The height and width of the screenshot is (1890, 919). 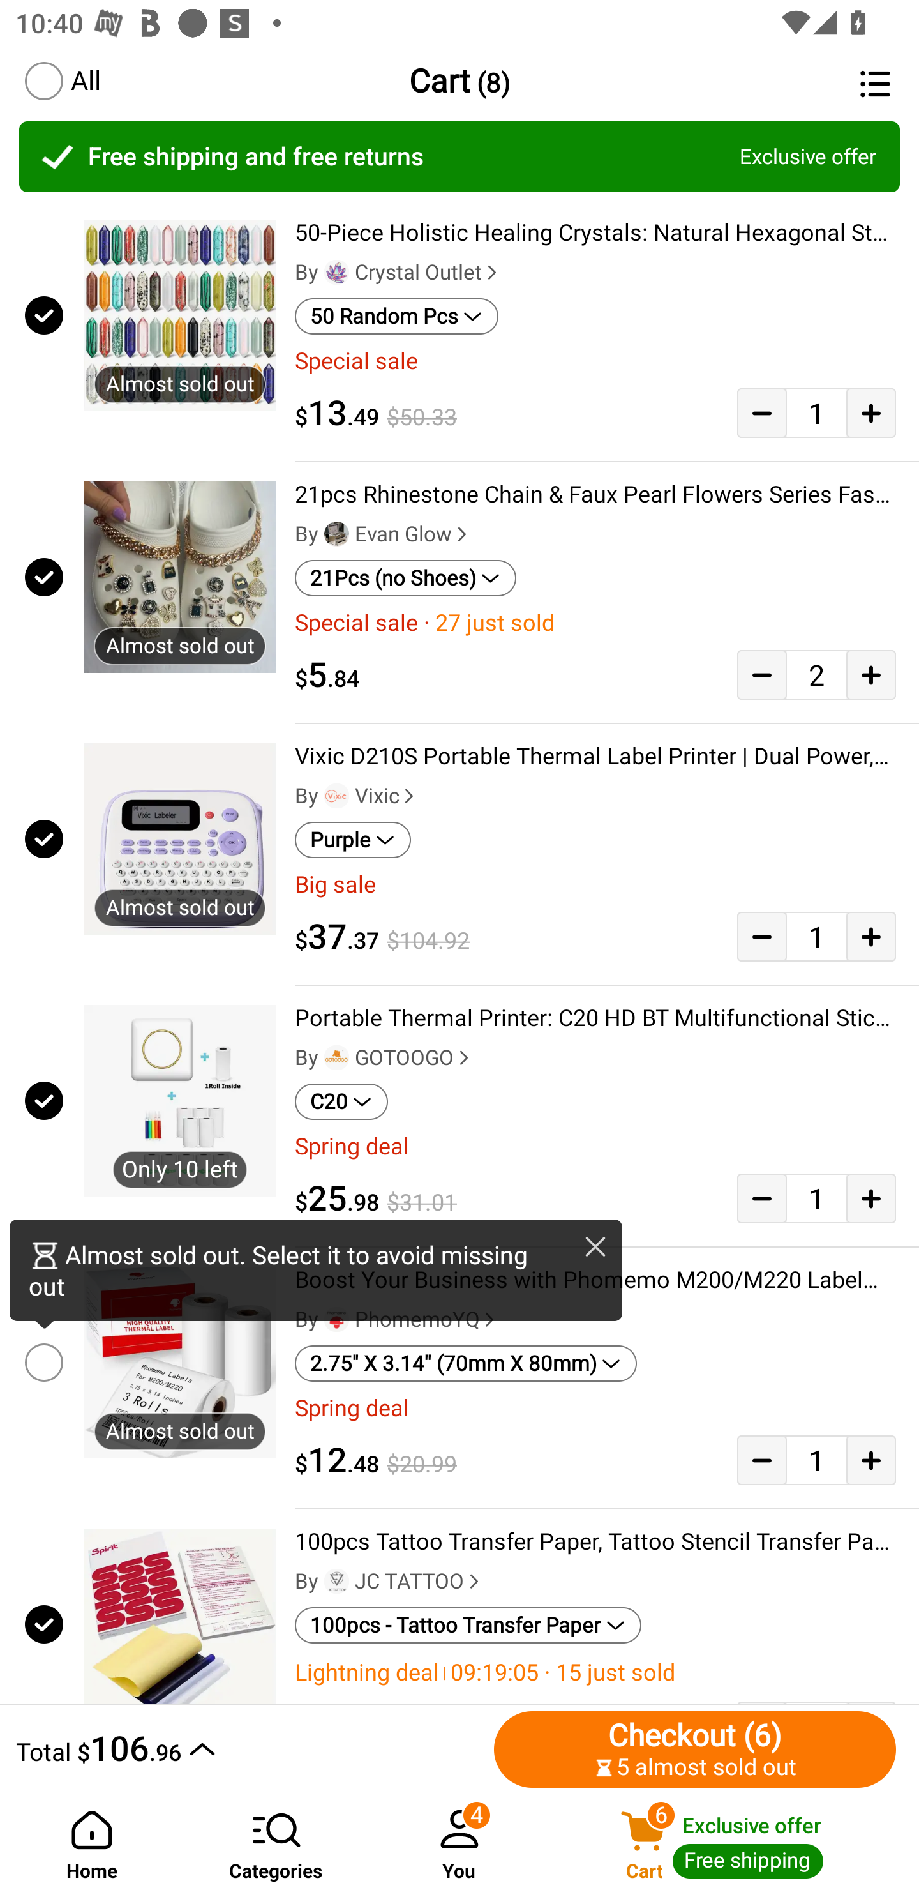 What do you see at coordinates (871, 936) in the screenshot?
I see `Add quantity button` at bounding box center [871, 936].